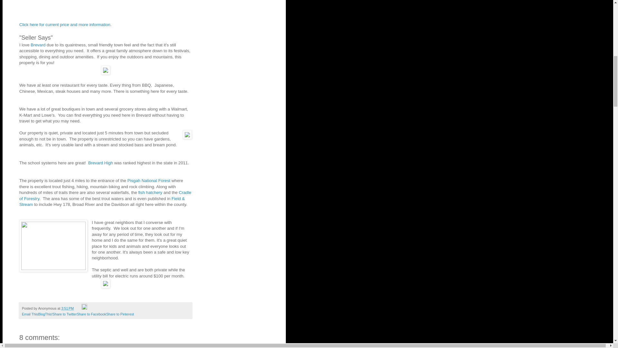  Describe the element at coordinates (78, 308) in the screenshot. I see `Email Post` at that location.